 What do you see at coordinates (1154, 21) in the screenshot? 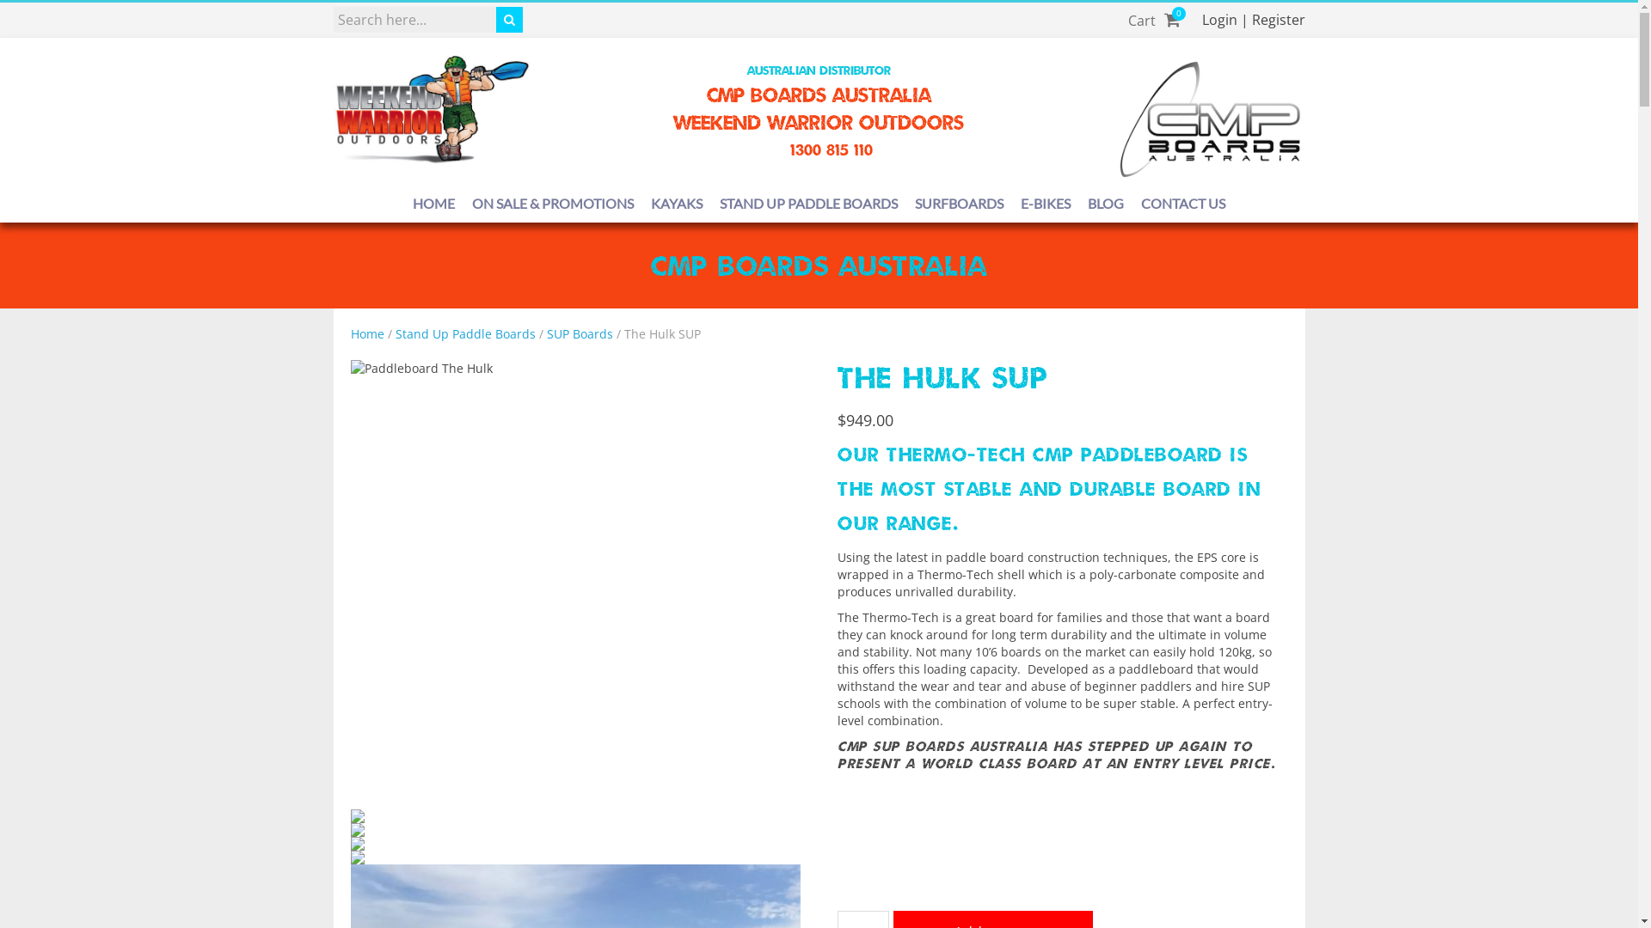
I see `Cart
0` at bounding box center [1154, 21].